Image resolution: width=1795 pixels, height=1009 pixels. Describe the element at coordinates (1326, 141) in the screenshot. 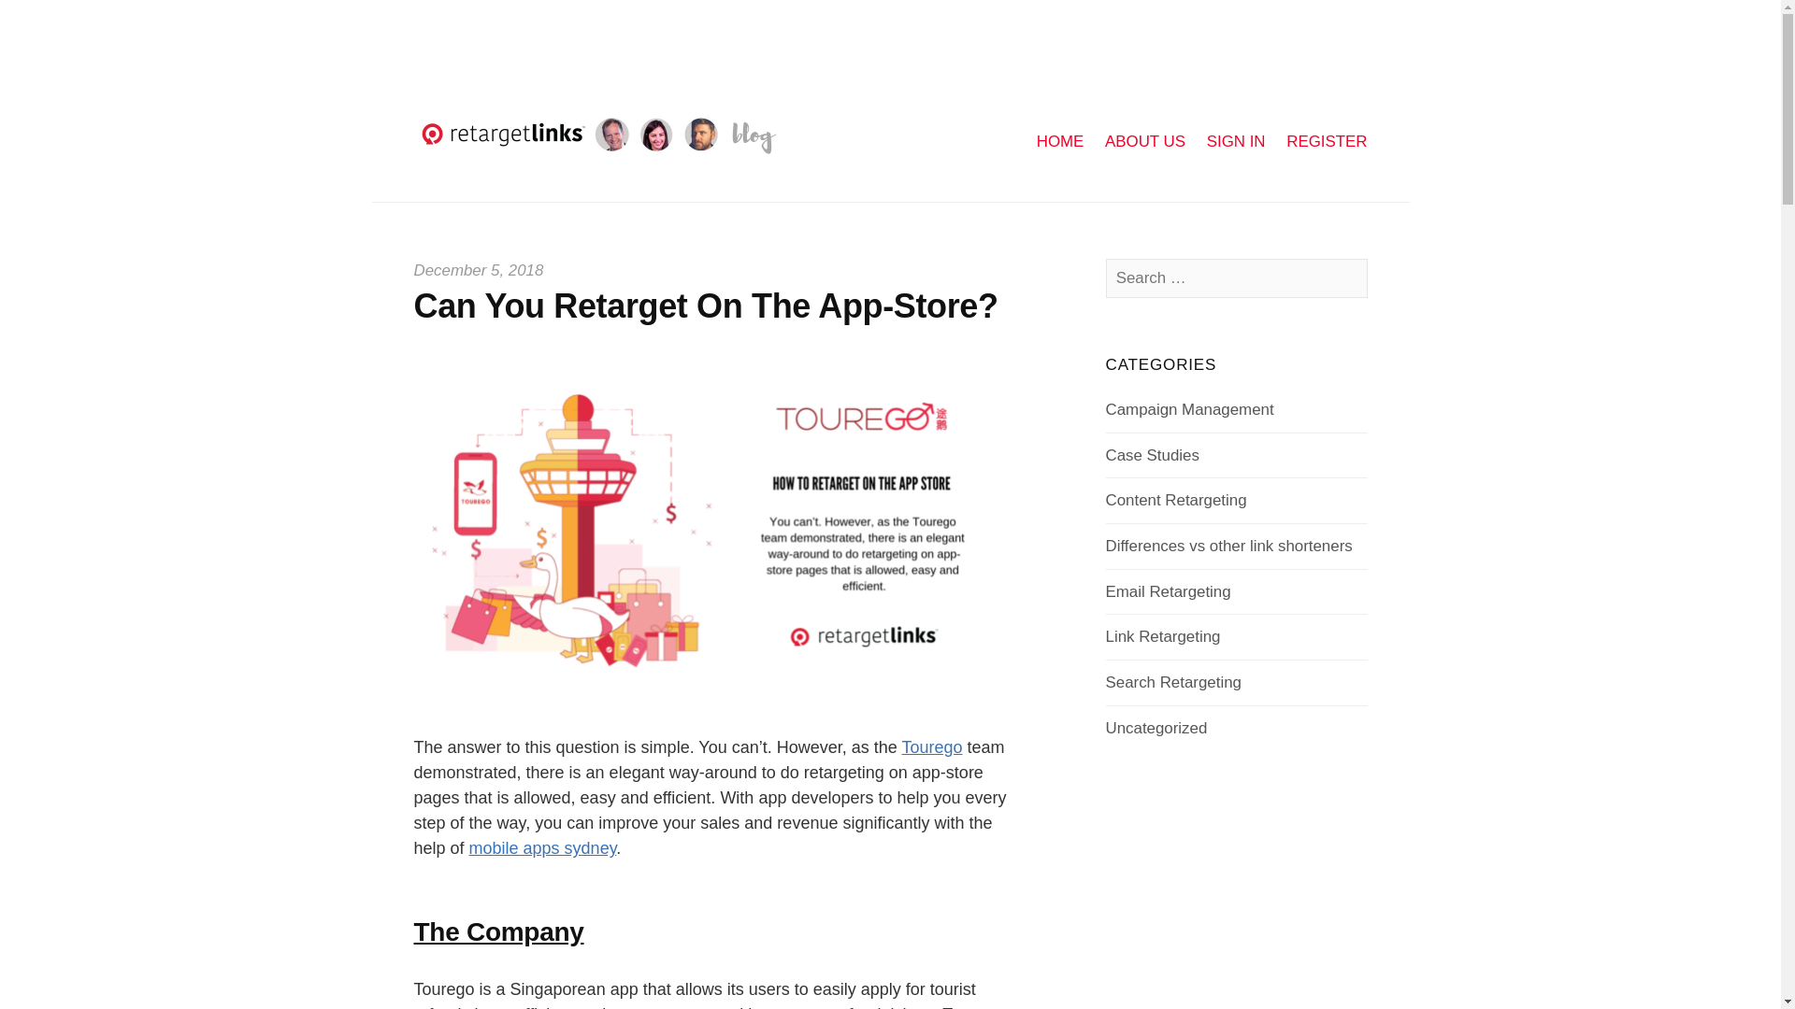

I see `REGISTER` at that location.